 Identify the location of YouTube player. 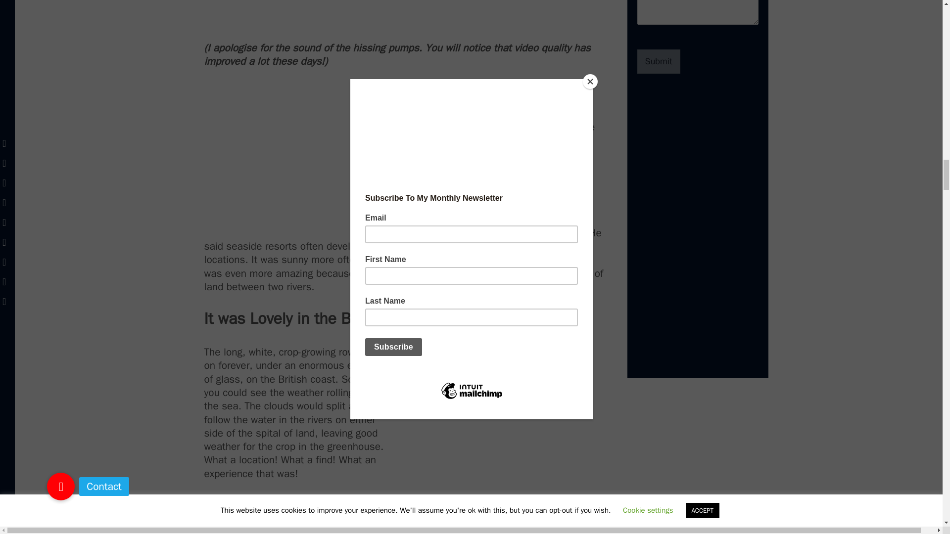
(405, 11).